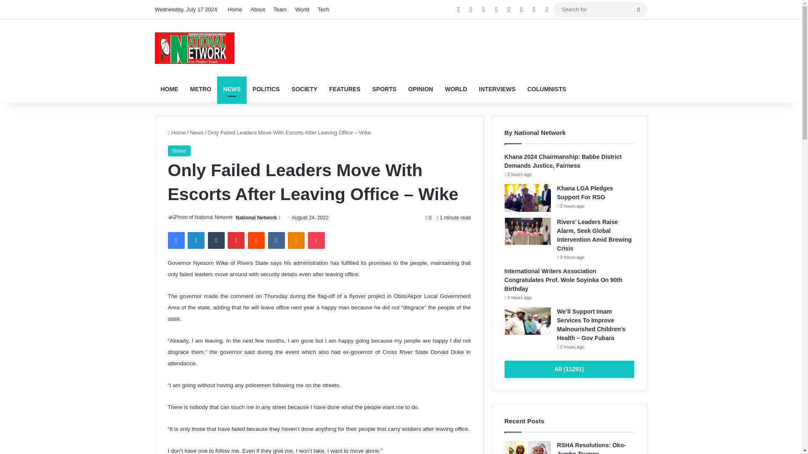 This screenshot has width=808, height=454. I want to click on Team, so click(280, 10).